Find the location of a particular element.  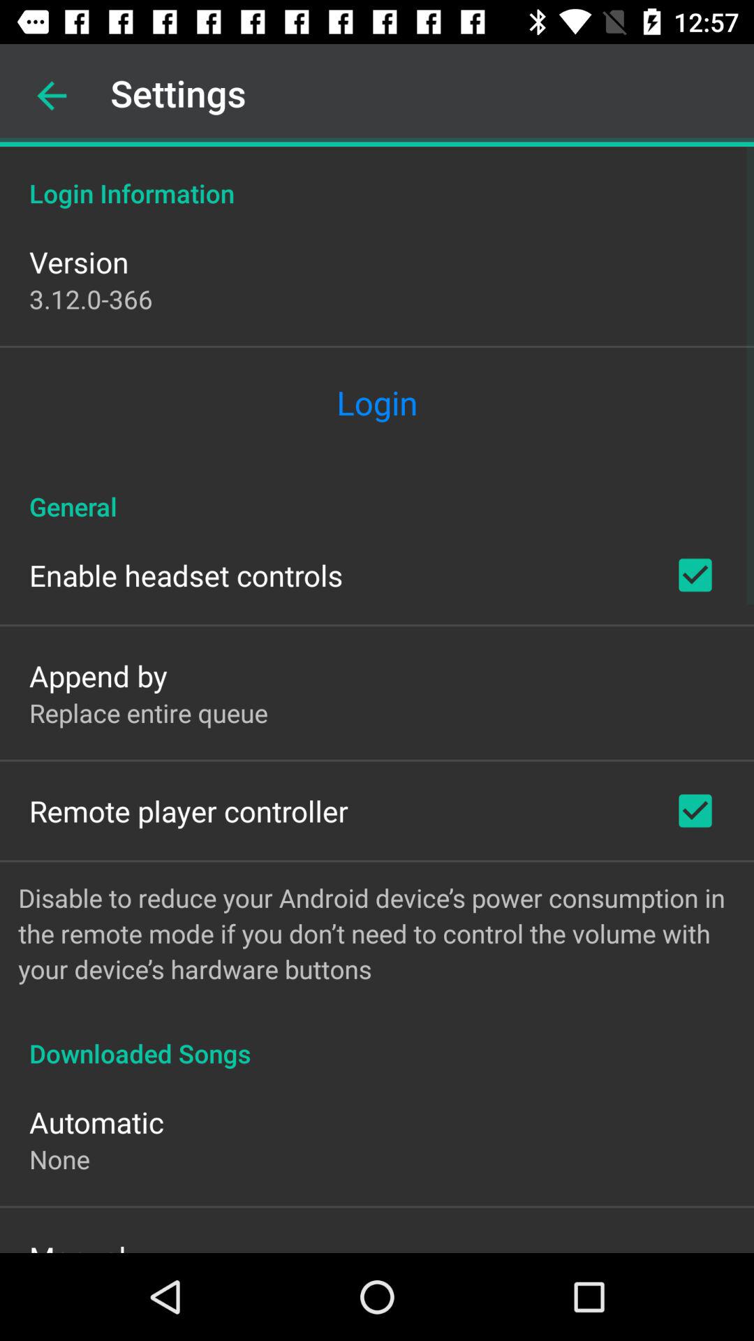

select the icon below version icon is located at coordinates (91, 299).